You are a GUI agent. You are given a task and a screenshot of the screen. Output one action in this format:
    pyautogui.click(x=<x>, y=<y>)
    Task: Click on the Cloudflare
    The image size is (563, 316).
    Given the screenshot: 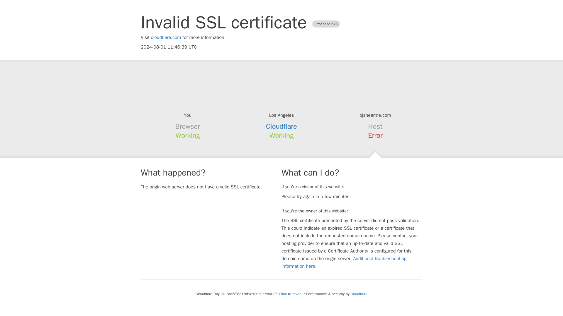 What is the action you would take?
    pyautogui.click(x=359, y=294)
    